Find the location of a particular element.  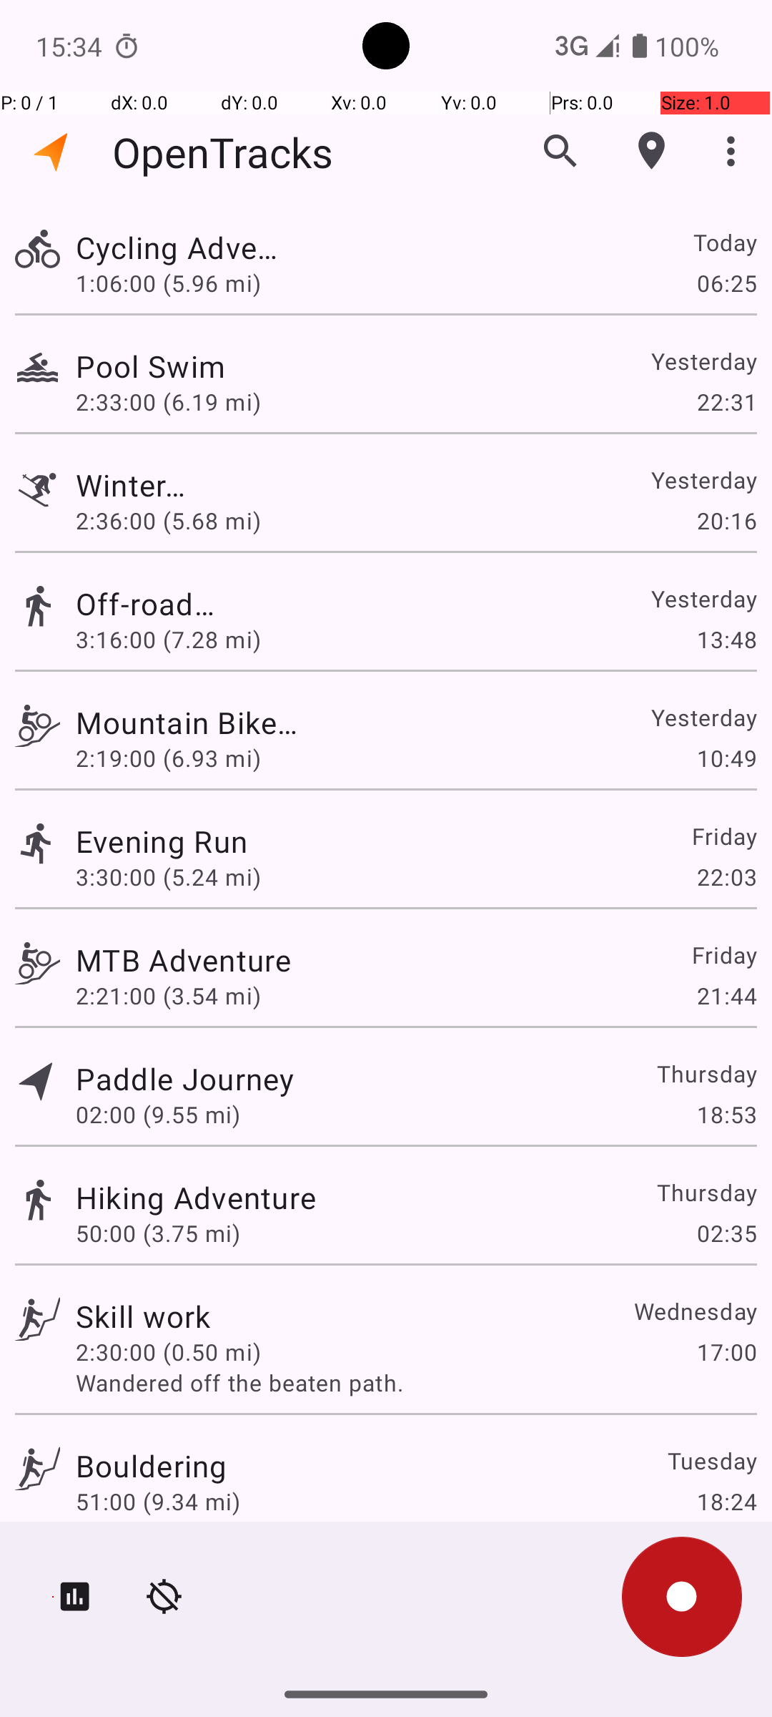

Winter Skiing is located at coordinates (143, 485).